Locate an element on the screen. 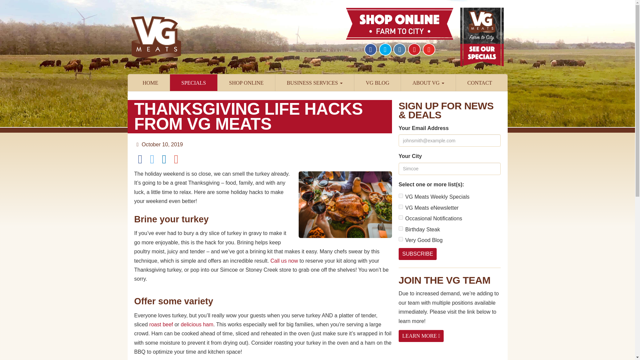 This screenshot has height=360, width=640. Call us now is located at coordinates (284, 261).